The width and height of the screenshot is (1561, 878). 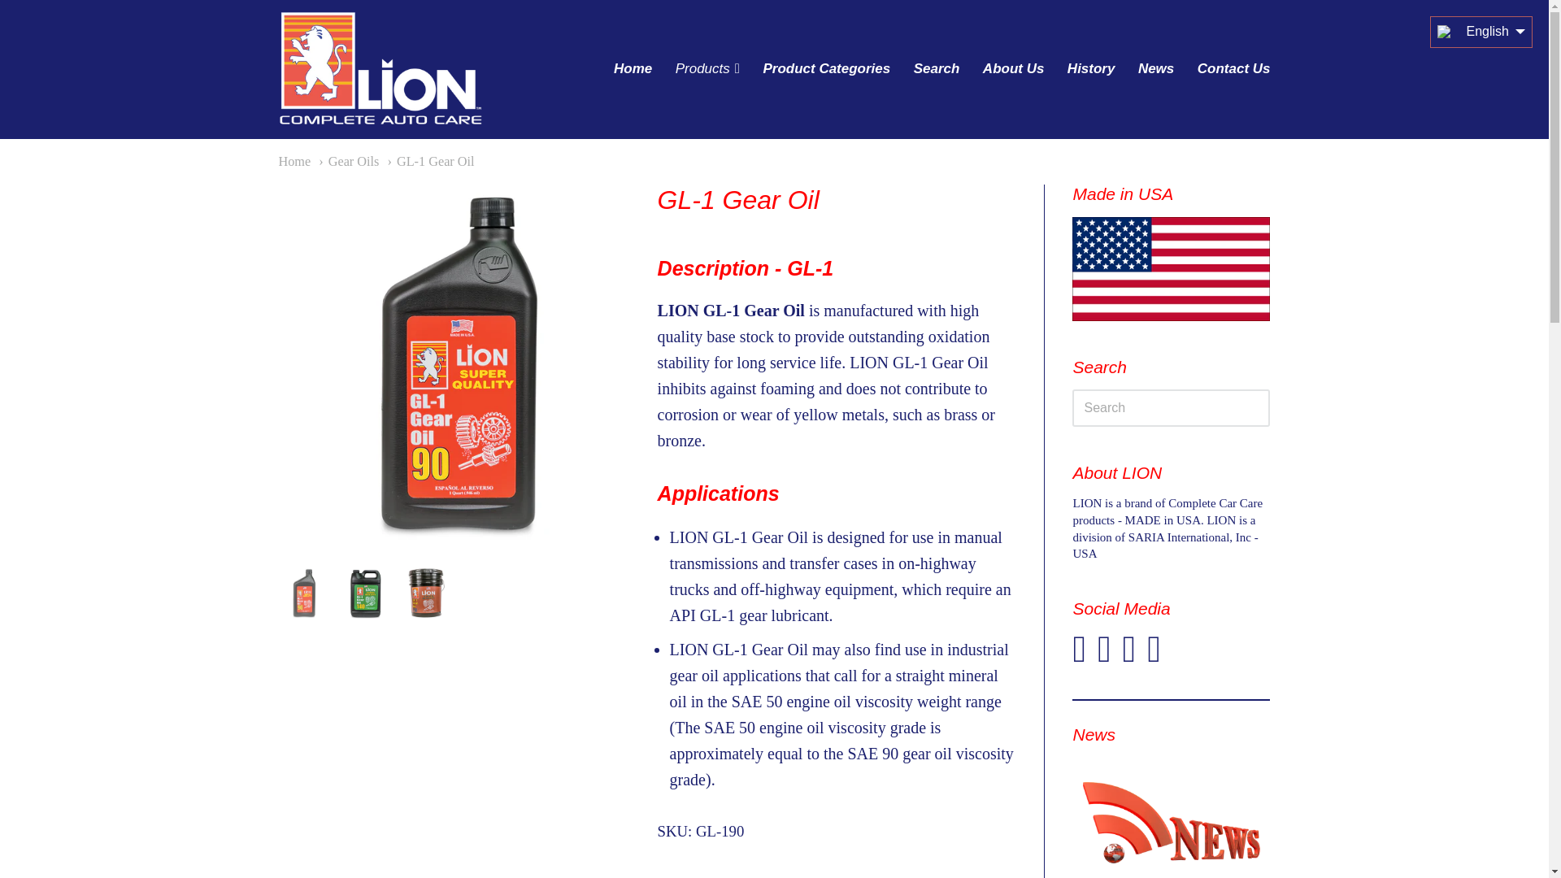 I want to click on GL-1 Gear Oil, so click(x=303, y=593).